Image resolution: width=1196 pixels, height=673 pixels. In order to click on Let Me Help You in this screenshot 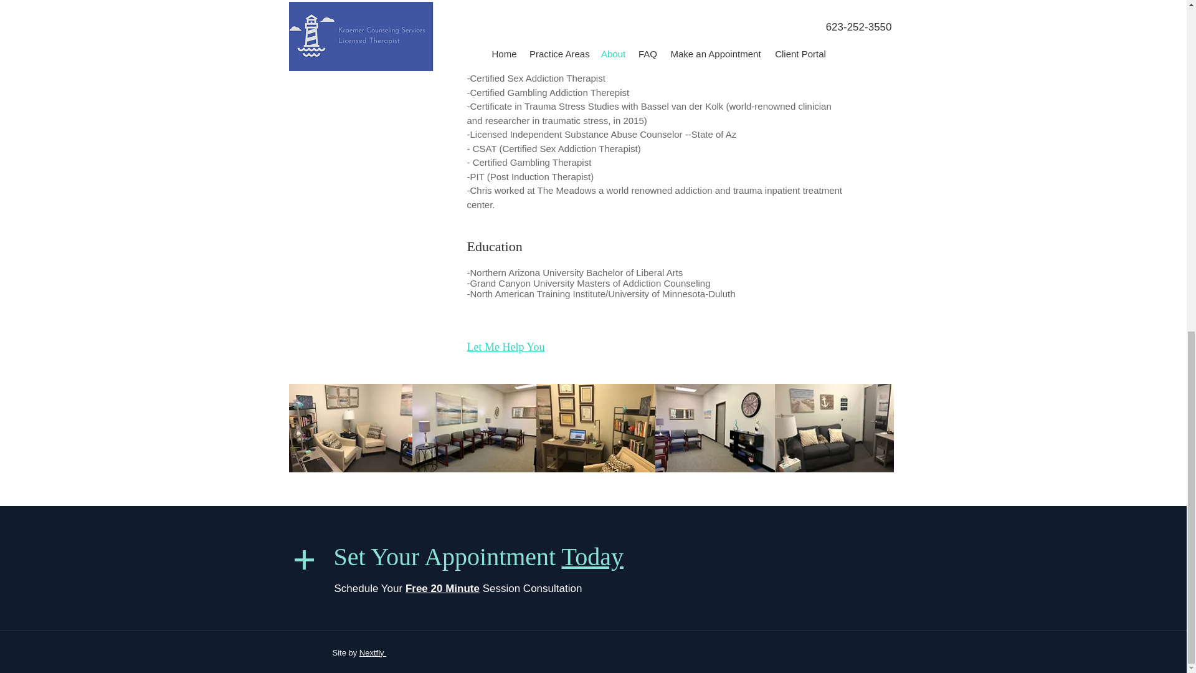, I will do `click(506, 346)`.